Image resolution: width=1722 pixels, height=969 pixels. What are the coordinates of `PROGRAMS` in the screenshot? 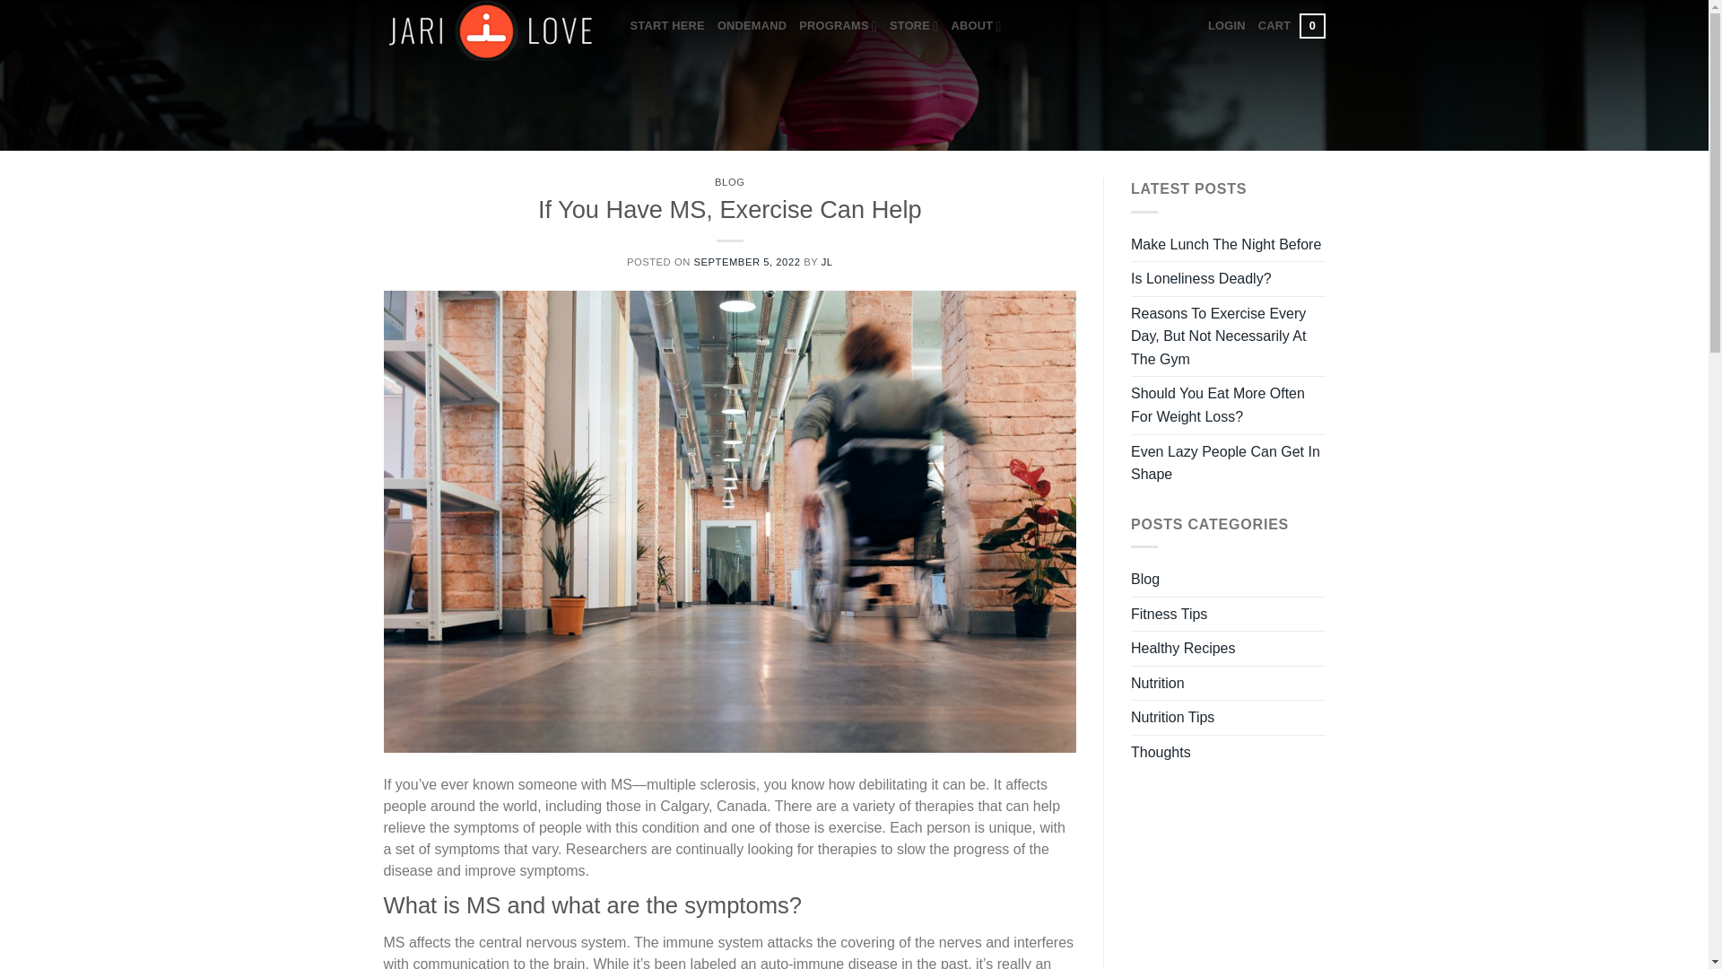 It's located at (975, 25).